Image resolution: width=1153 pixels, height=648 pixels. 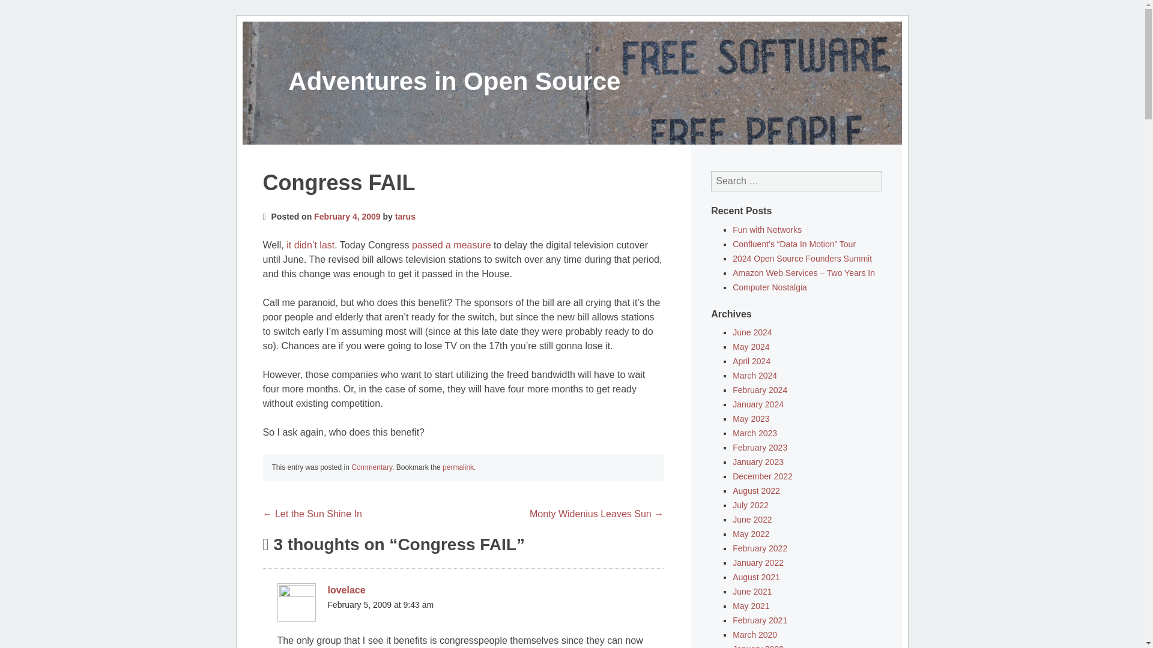 I want to click on March 2023, so click(x=754, y=433).